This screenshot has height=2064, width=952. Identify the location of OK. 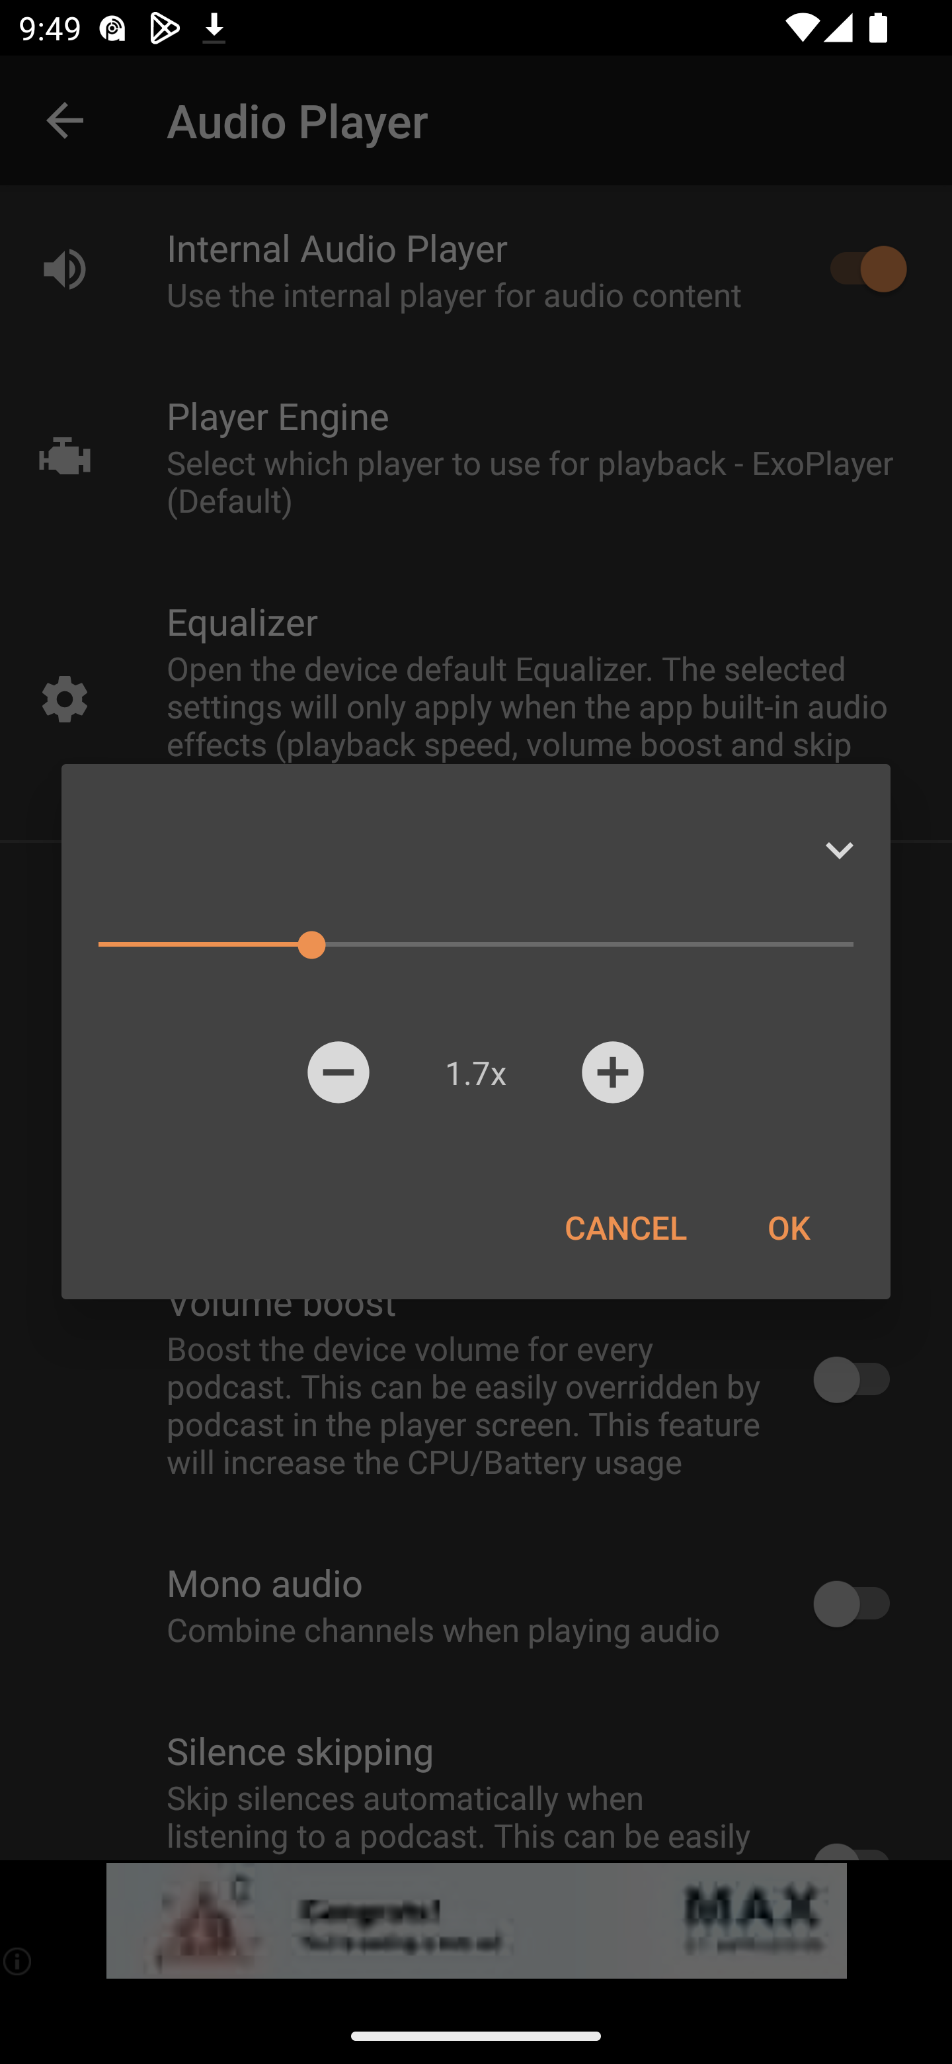
(788, 1226).